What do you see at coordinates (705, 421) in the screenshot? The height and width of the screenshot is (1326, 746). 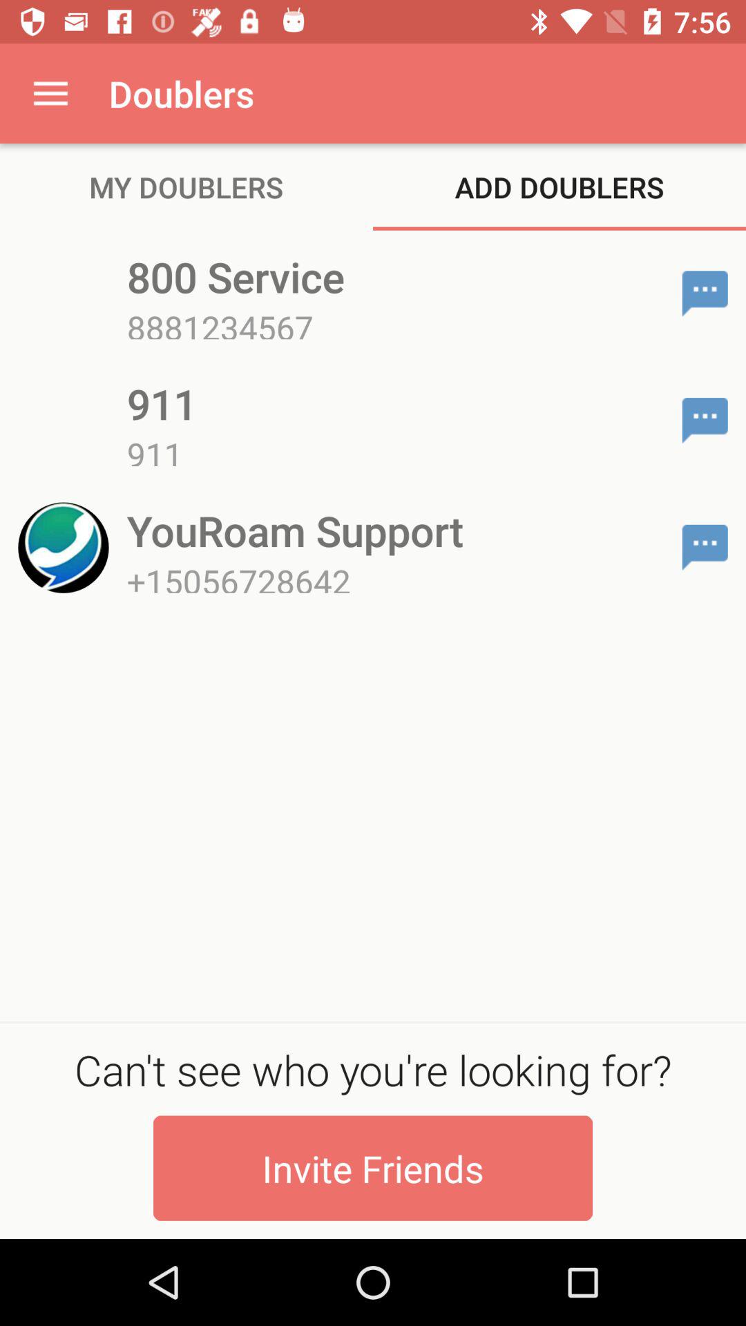 I see `go to options` at bounding box center [705, 421].